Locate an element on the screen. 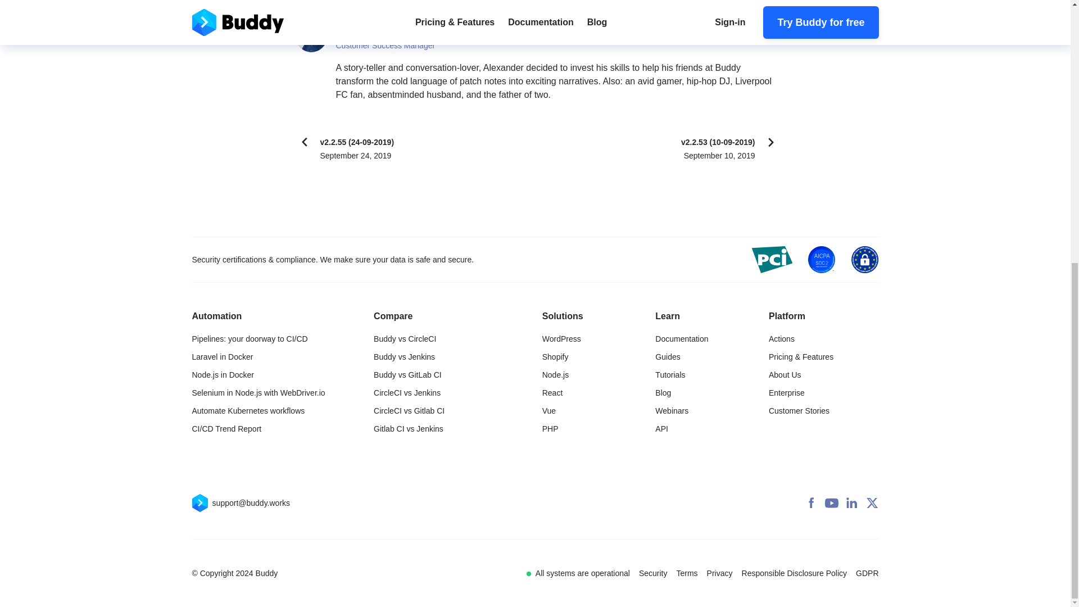  Documentation is located at coordinates (681, 338).